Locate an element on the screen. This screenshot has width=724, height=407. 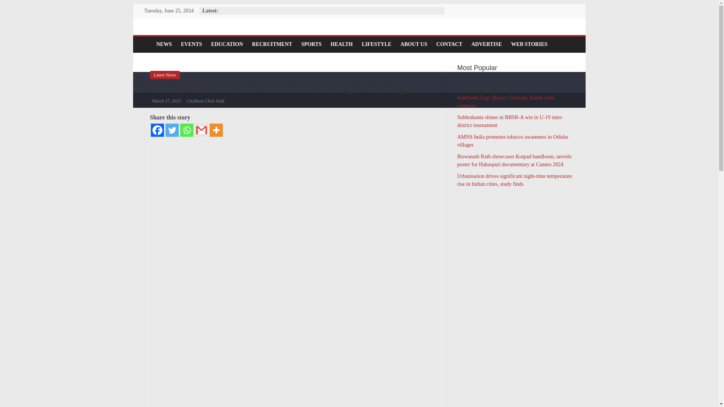
EDUCATION is located at coordinates (227, 44).